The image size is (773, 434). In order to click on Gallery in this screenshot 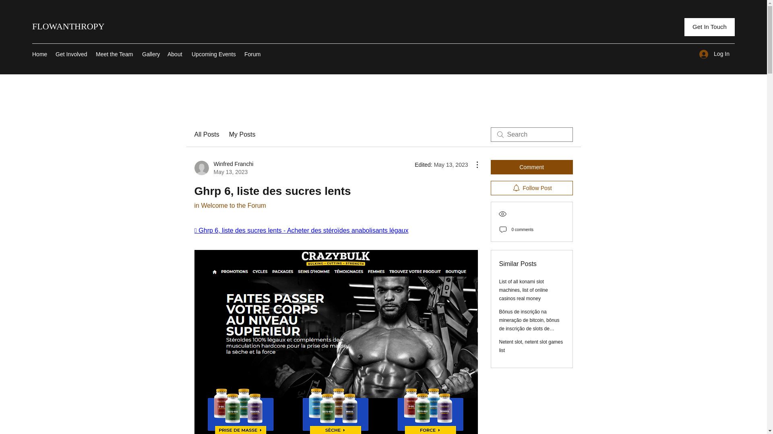, I will do `click(714, 54)`.